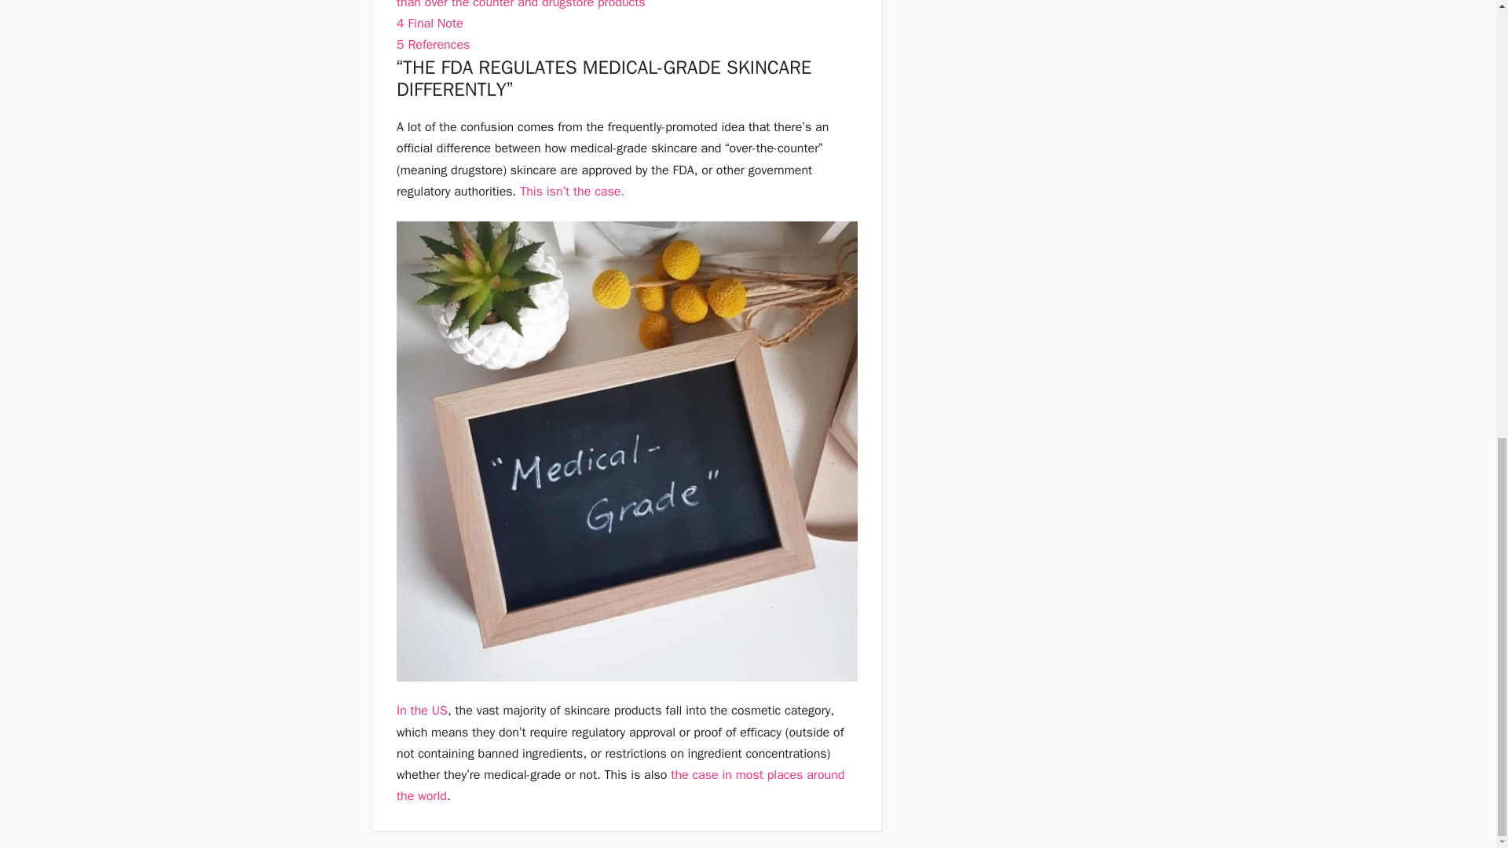 Image resolution: width=1508 pixels, height=848 pixels. What do you see at coordinates (701, 774) in the screenshot?
I see `the case in` at bounding box center [701, 774].